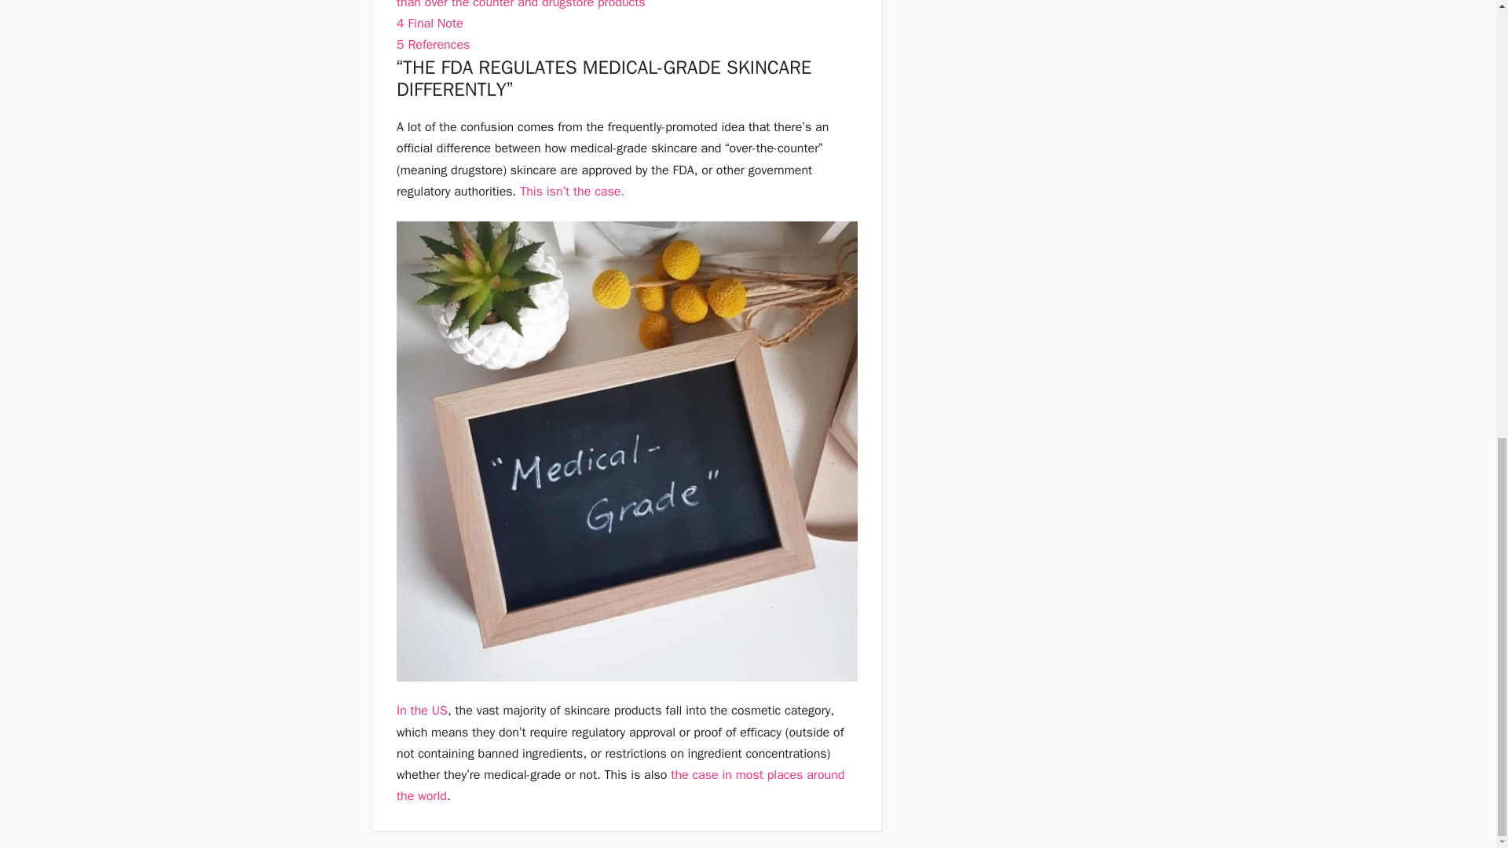 Image resolution: width=1508 pixels, height=848 pixels. What do you see at coordinates (701, 774) in the screenshot?
I see `the case in` at bounding box center [701, 774].